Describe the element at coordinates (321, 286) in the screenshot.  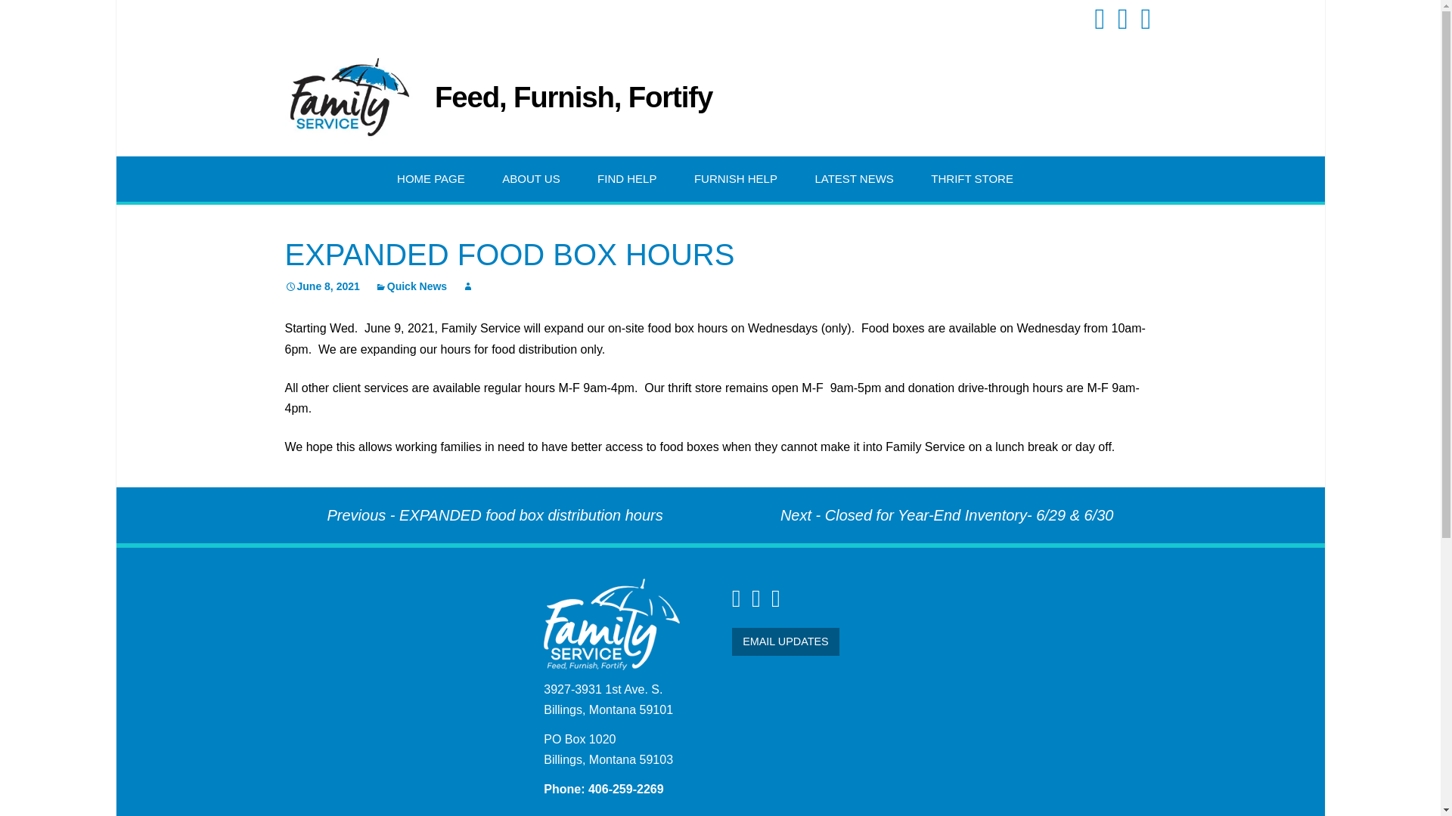
I see `Permalink to EXPANDED FOOD BOX HOURS` at that location.